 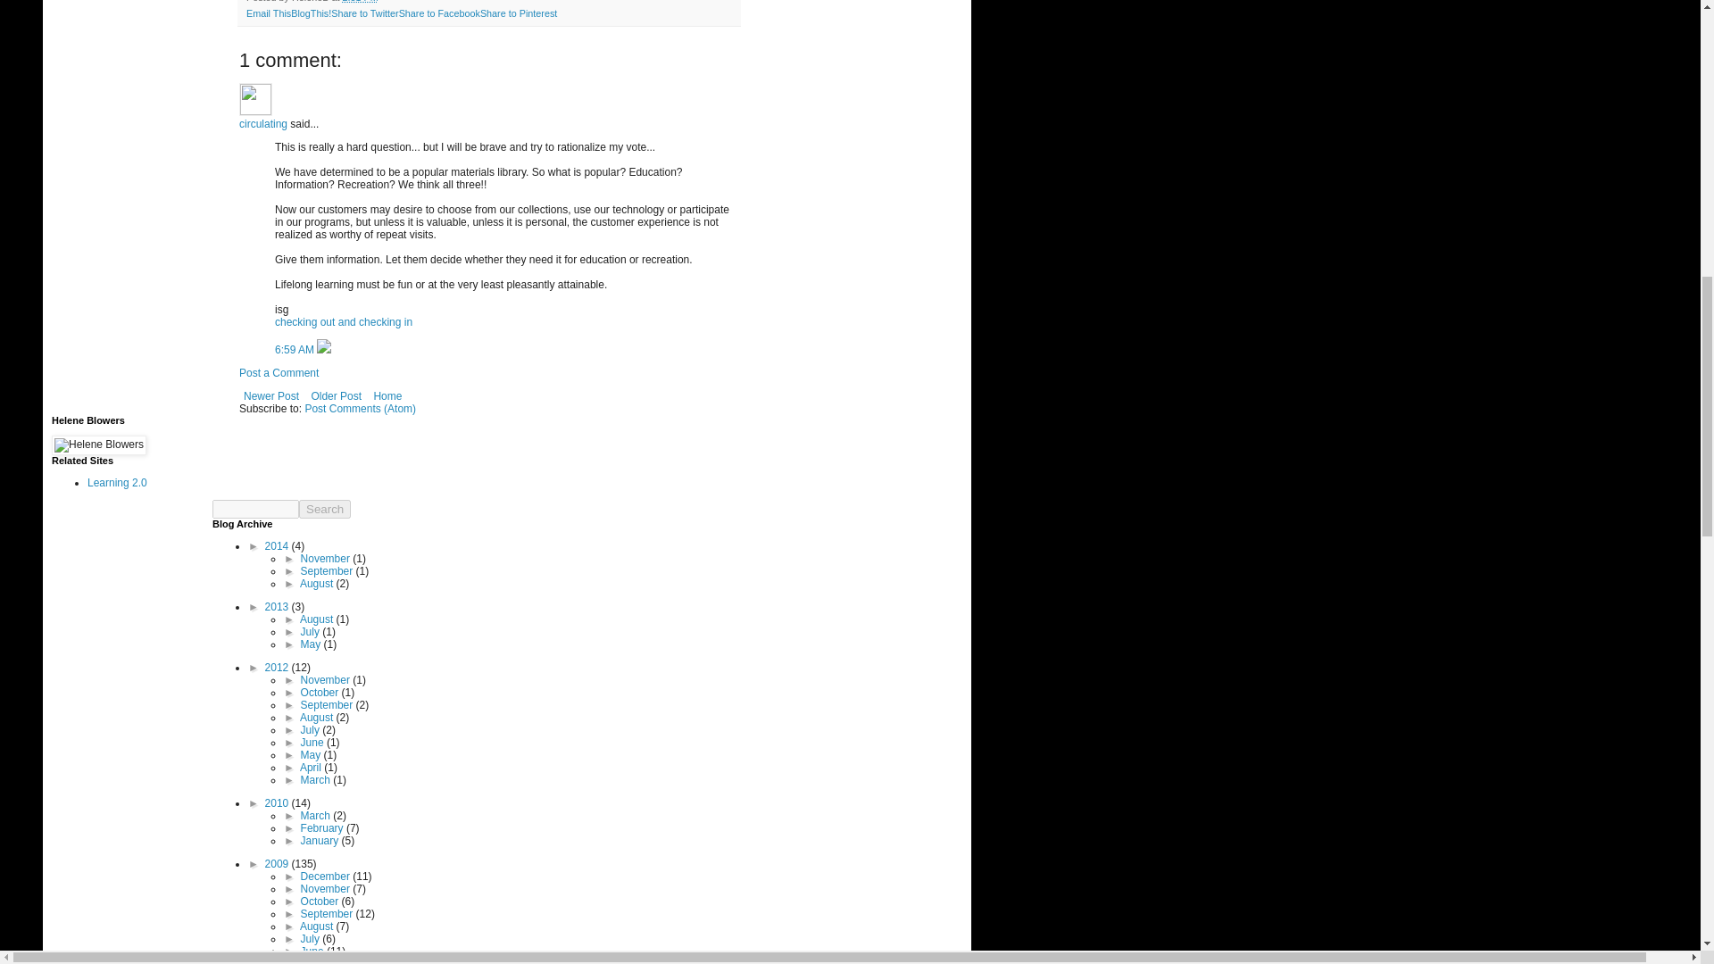 What do you see at coordinates (359, 2) in the screenshot?
I see `2:31 PM` at bounding box center [359, 2].